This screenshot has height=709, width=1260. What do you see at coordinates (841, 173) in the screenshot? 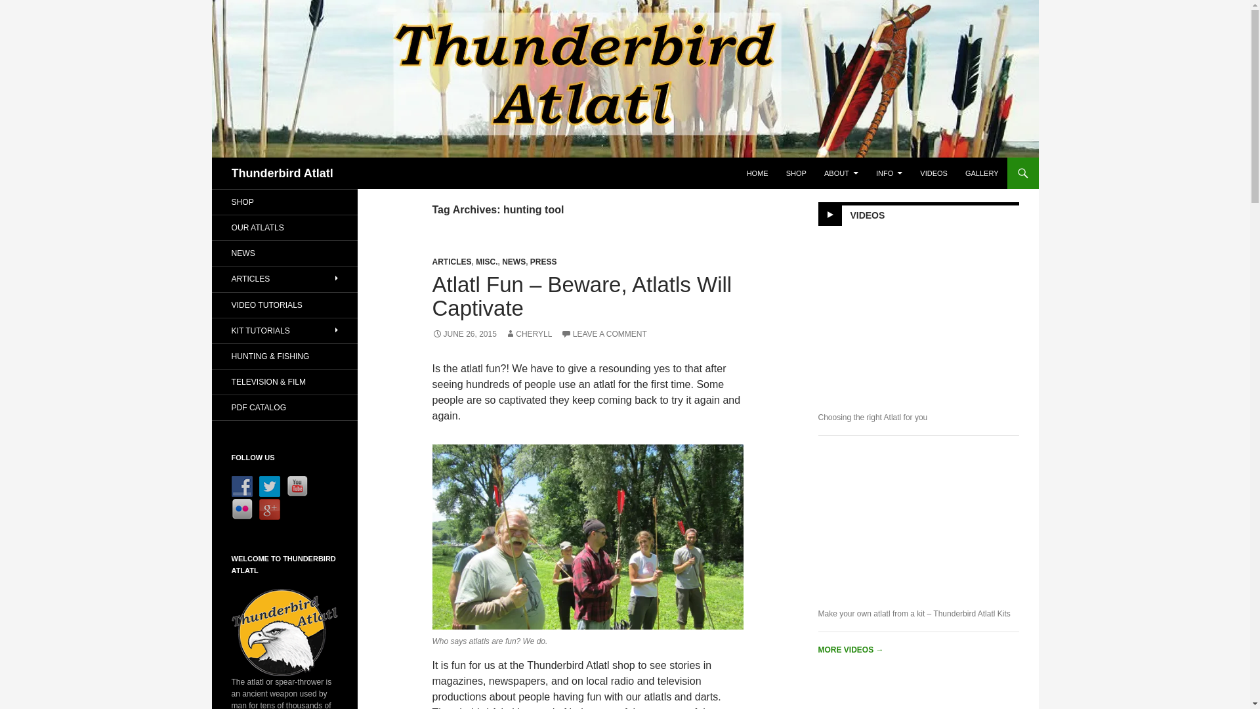
I see `ABOUT` at bounding box center [841, 173].